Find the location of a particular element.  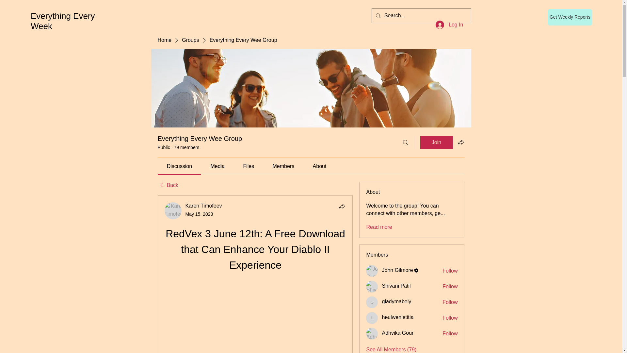

John Gilmore is located at coordinates (372, 271).